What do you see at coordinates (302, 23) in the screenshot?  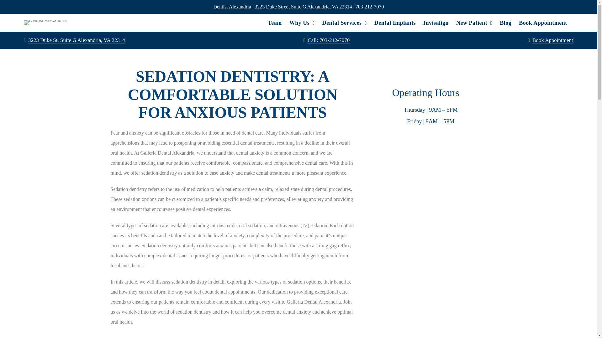 I see `Why Us` at bounding box center [302, 23].